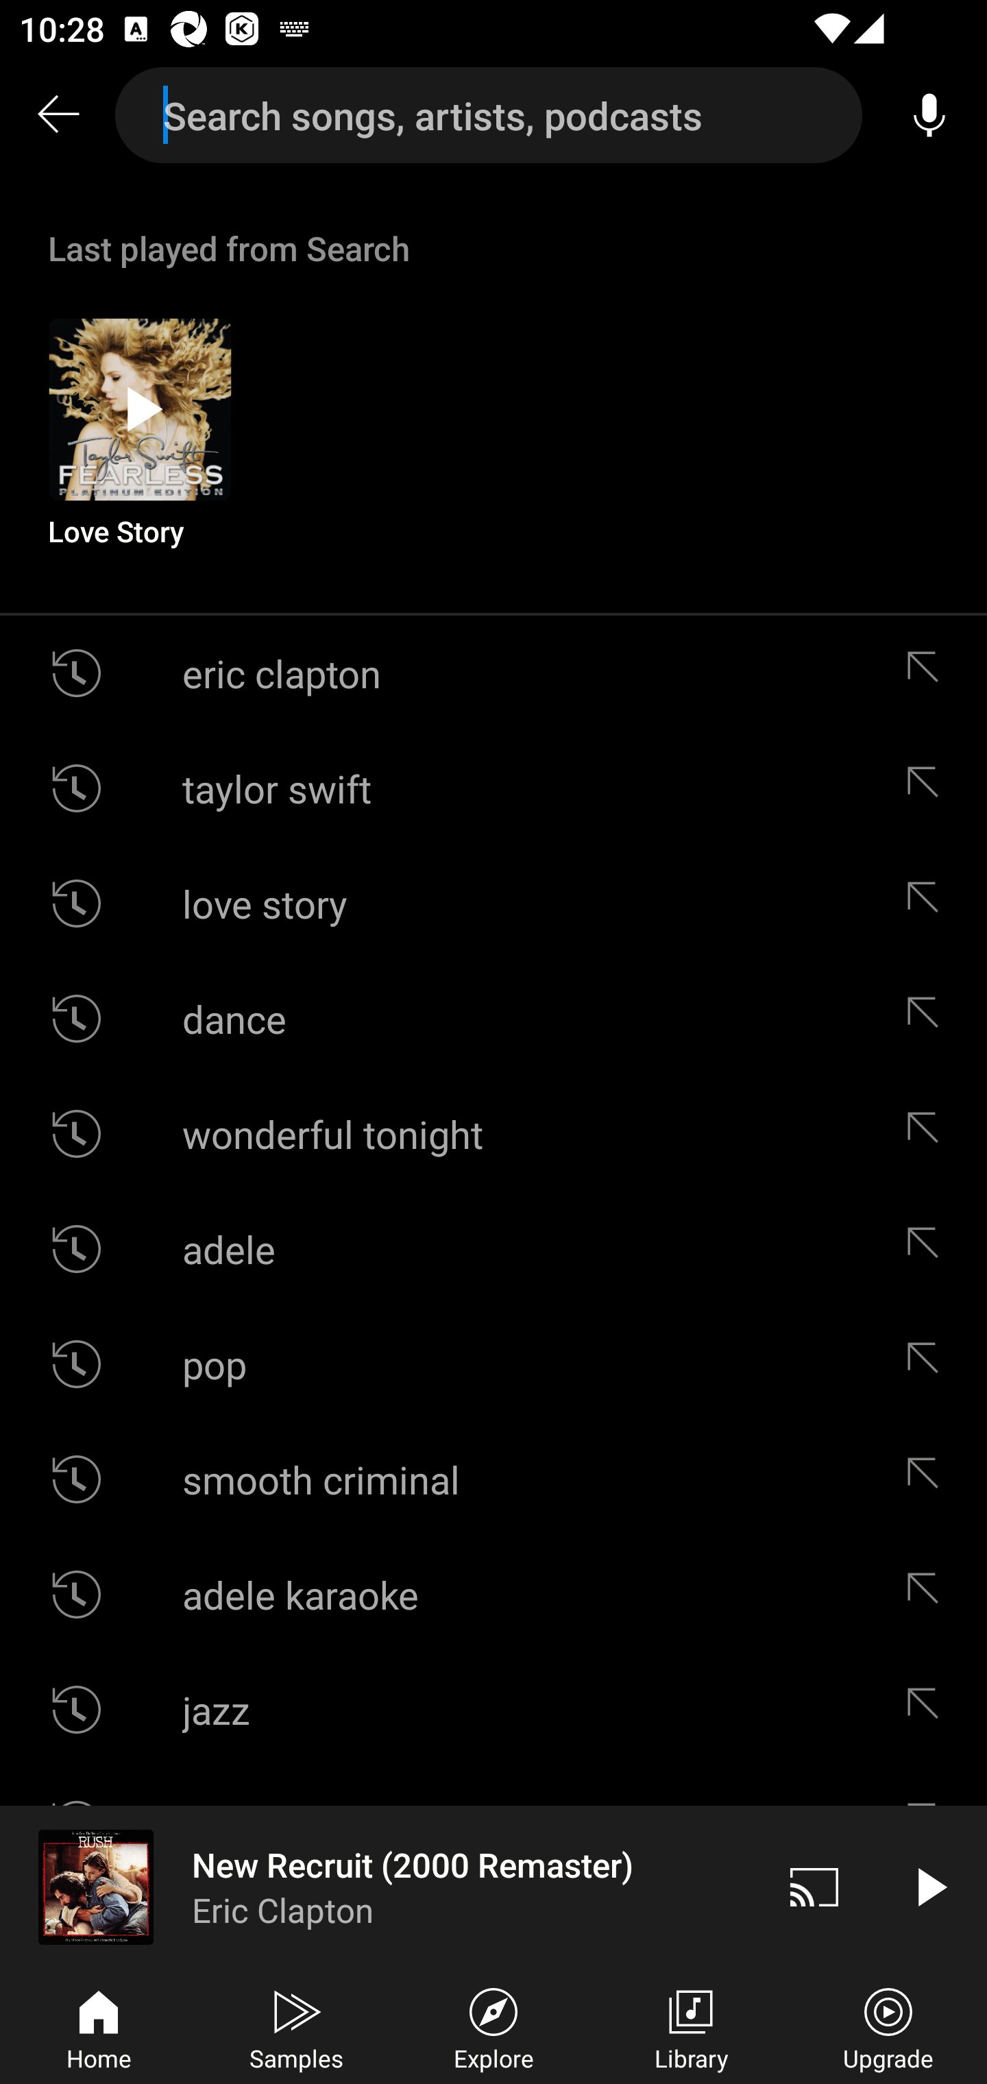  Describe the element at coordinates (296, 2026) in the screenshot. I see `Samples` at that location.